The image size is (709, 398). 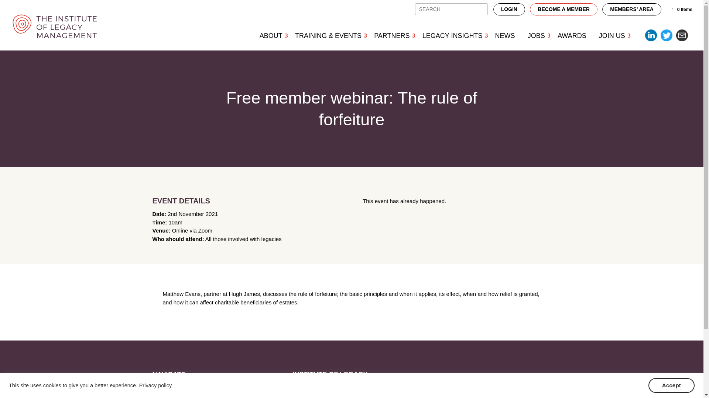 I want to click on LEGACY INSIGHTS, so click(x=452, y=35).